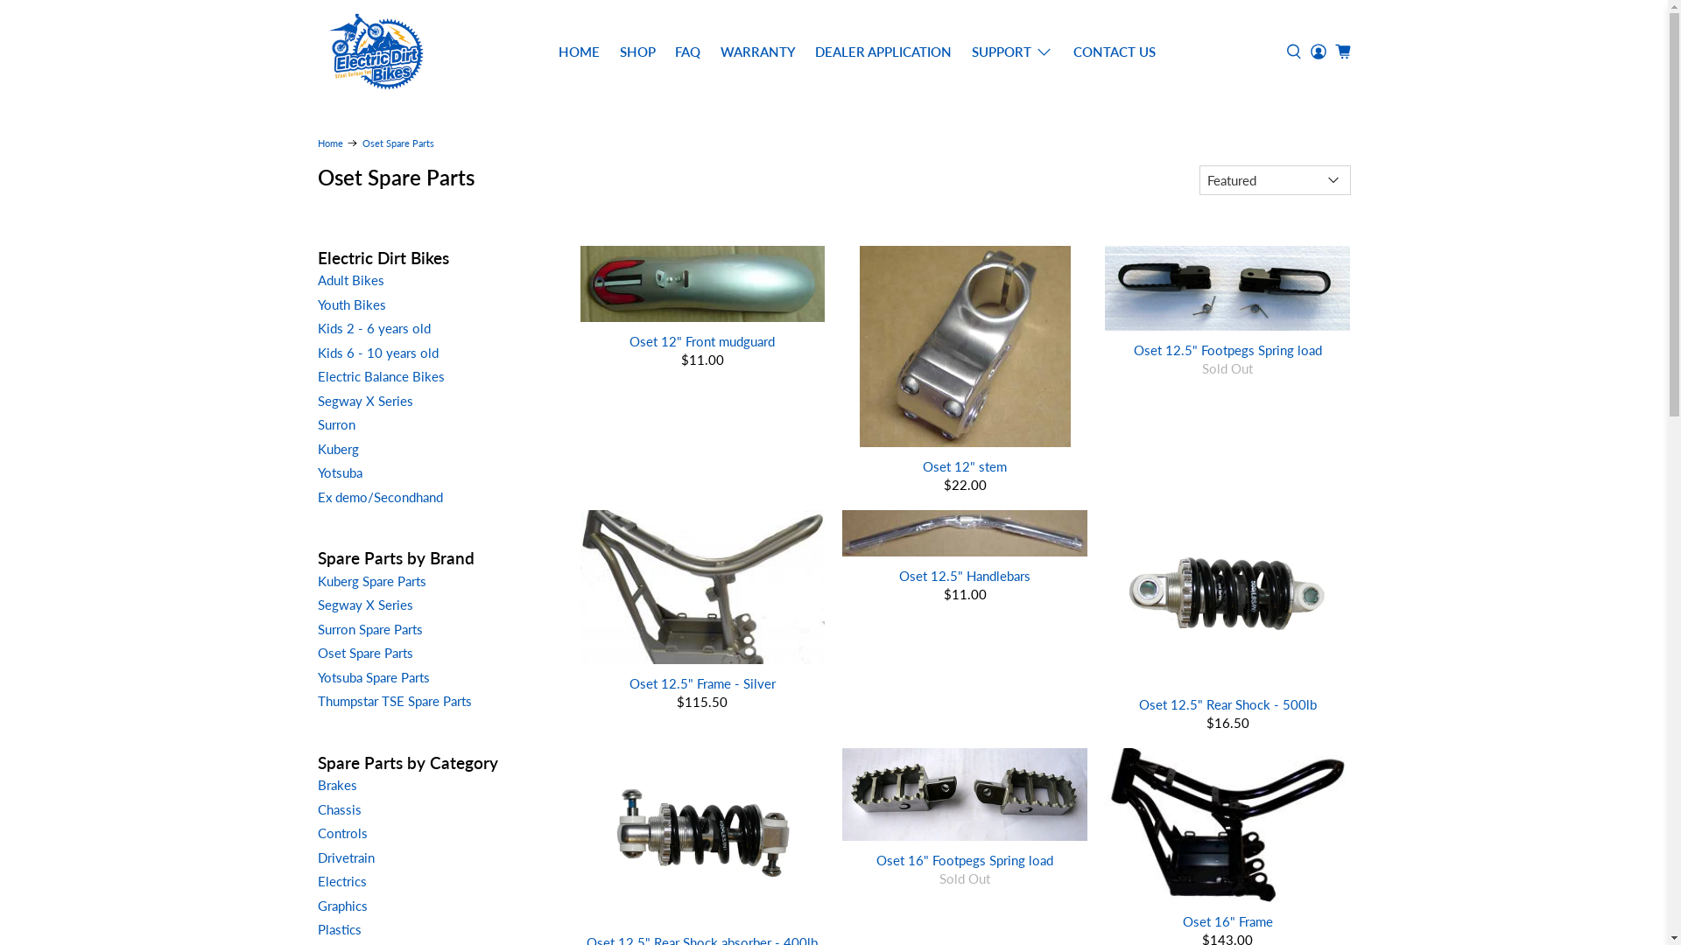  Describe the element at coordinates (637, 52) in the screenshot. I see `SHOP` at that location.